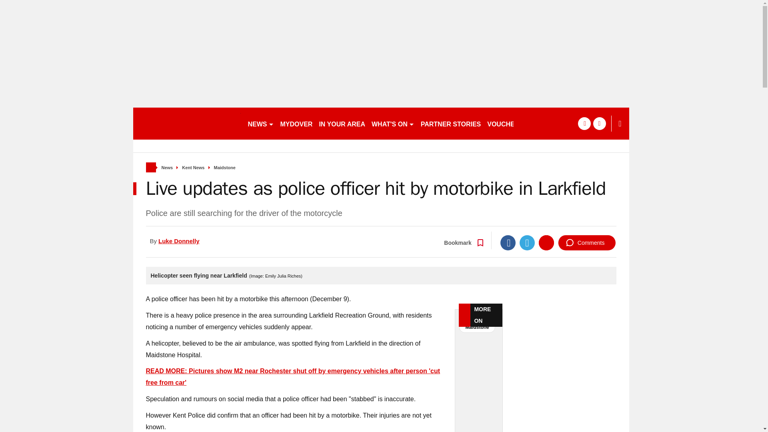 The width and height of the screenshot is (768, 432). What do you see at coordinates (508, 242) in the screenshot?
I see `Facebook` at bounding box center [508, 242].